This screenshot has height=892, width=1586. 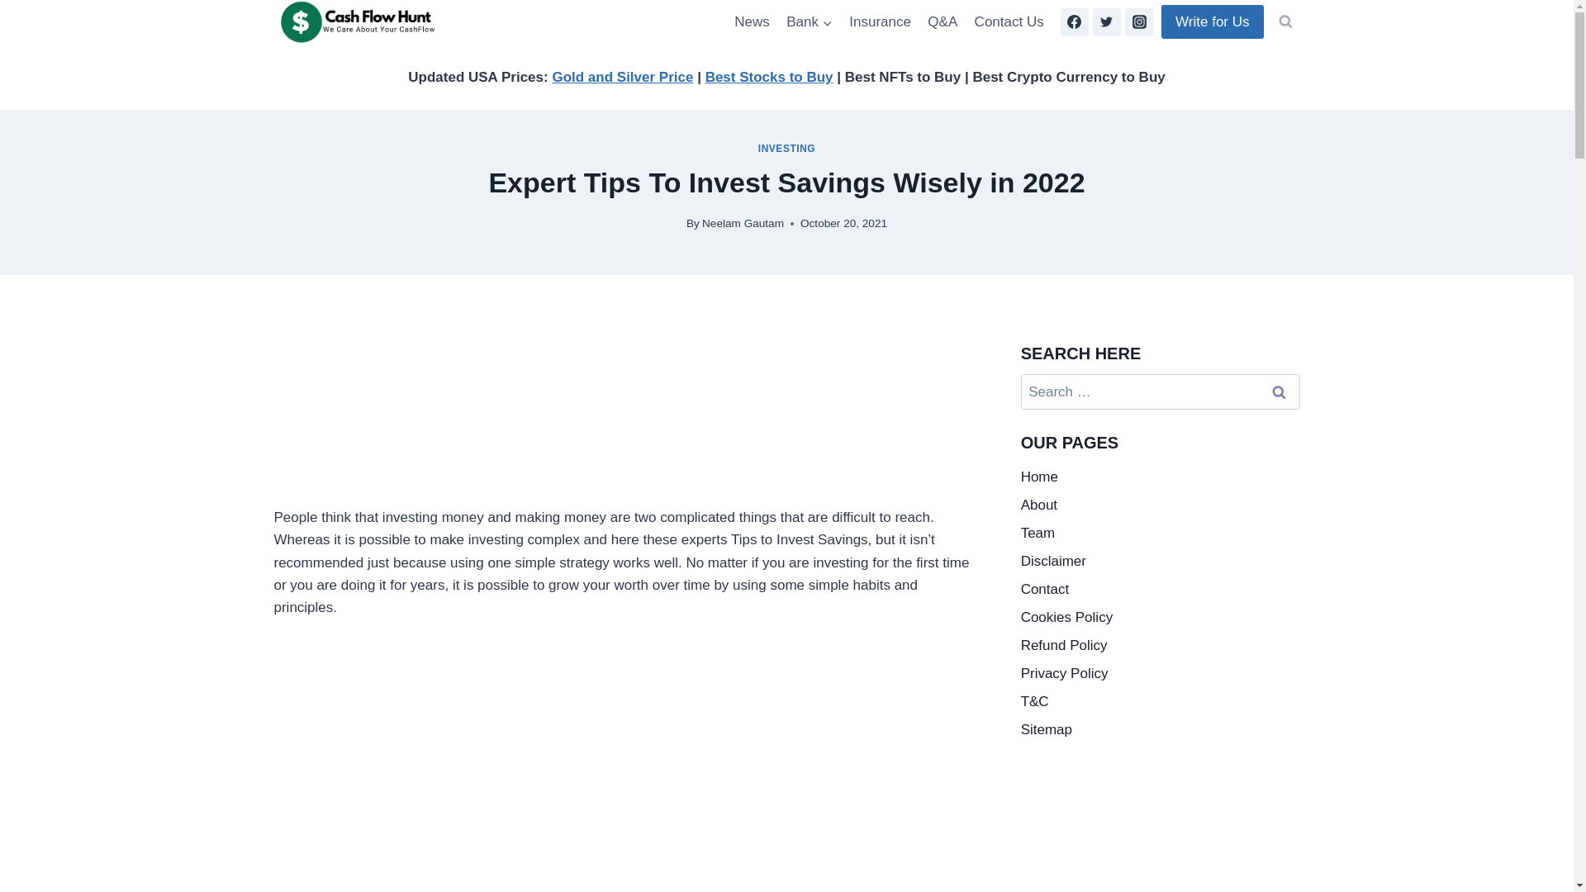 What do you see at coordinates (1008, 21) in the screenshot?
I see `Contact Us` at bounding box center [1008, 21].